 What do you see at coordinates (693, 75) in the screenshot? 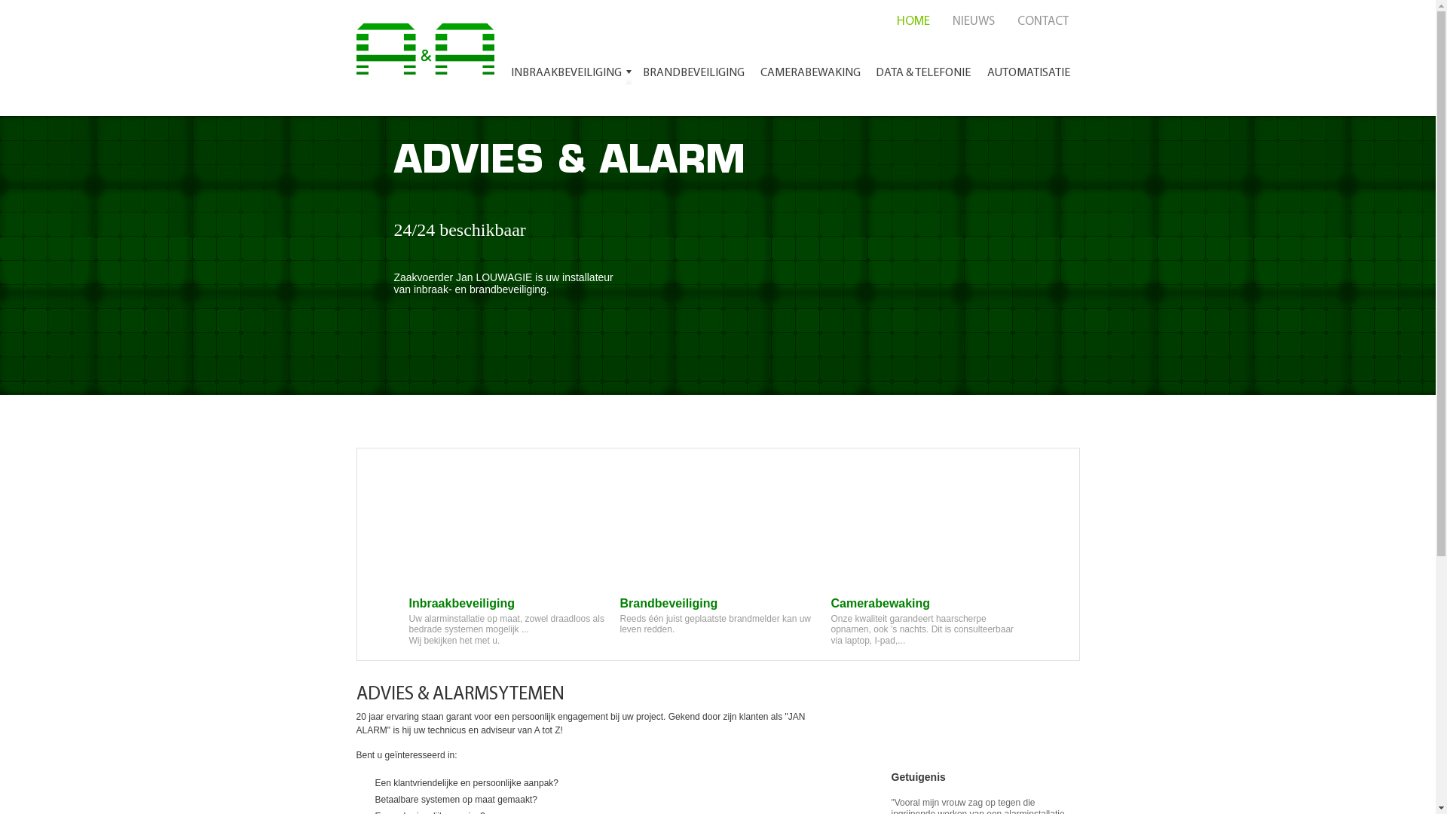
I see `BRANDBEVEILIGING` at bounding box center [693, 75].